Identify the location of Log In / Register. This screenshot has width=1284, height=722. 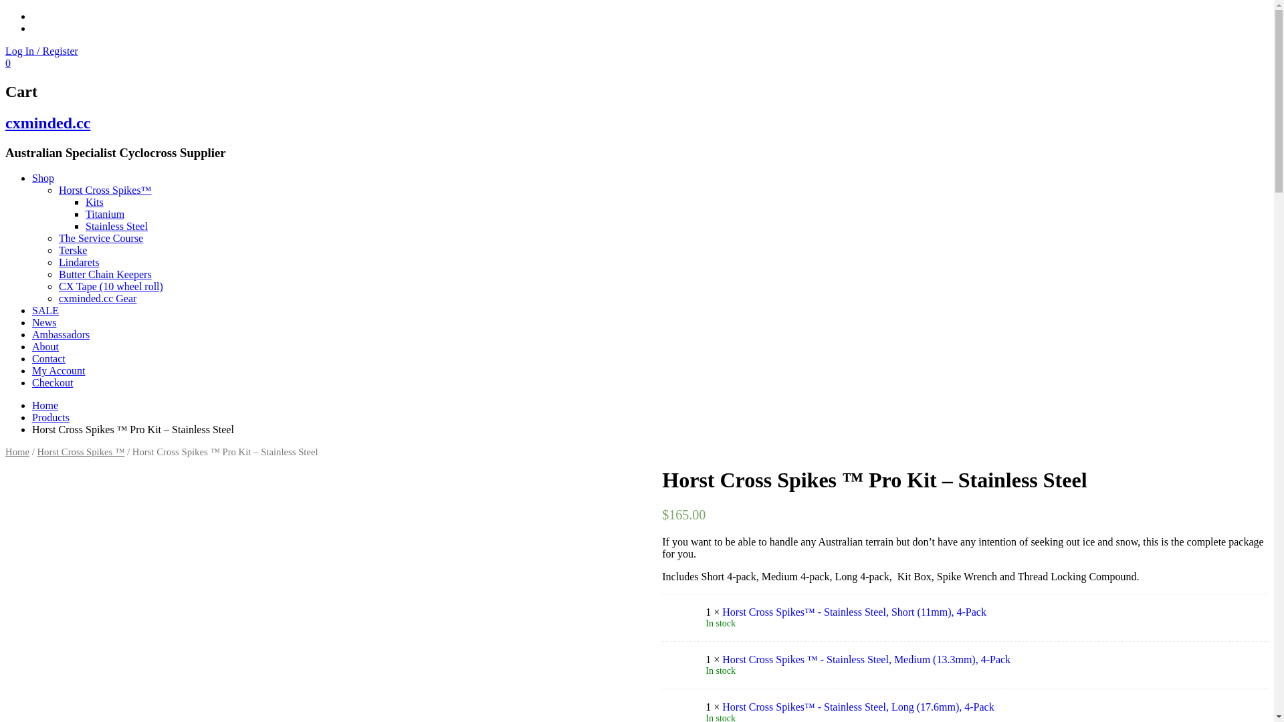
(41, 51).